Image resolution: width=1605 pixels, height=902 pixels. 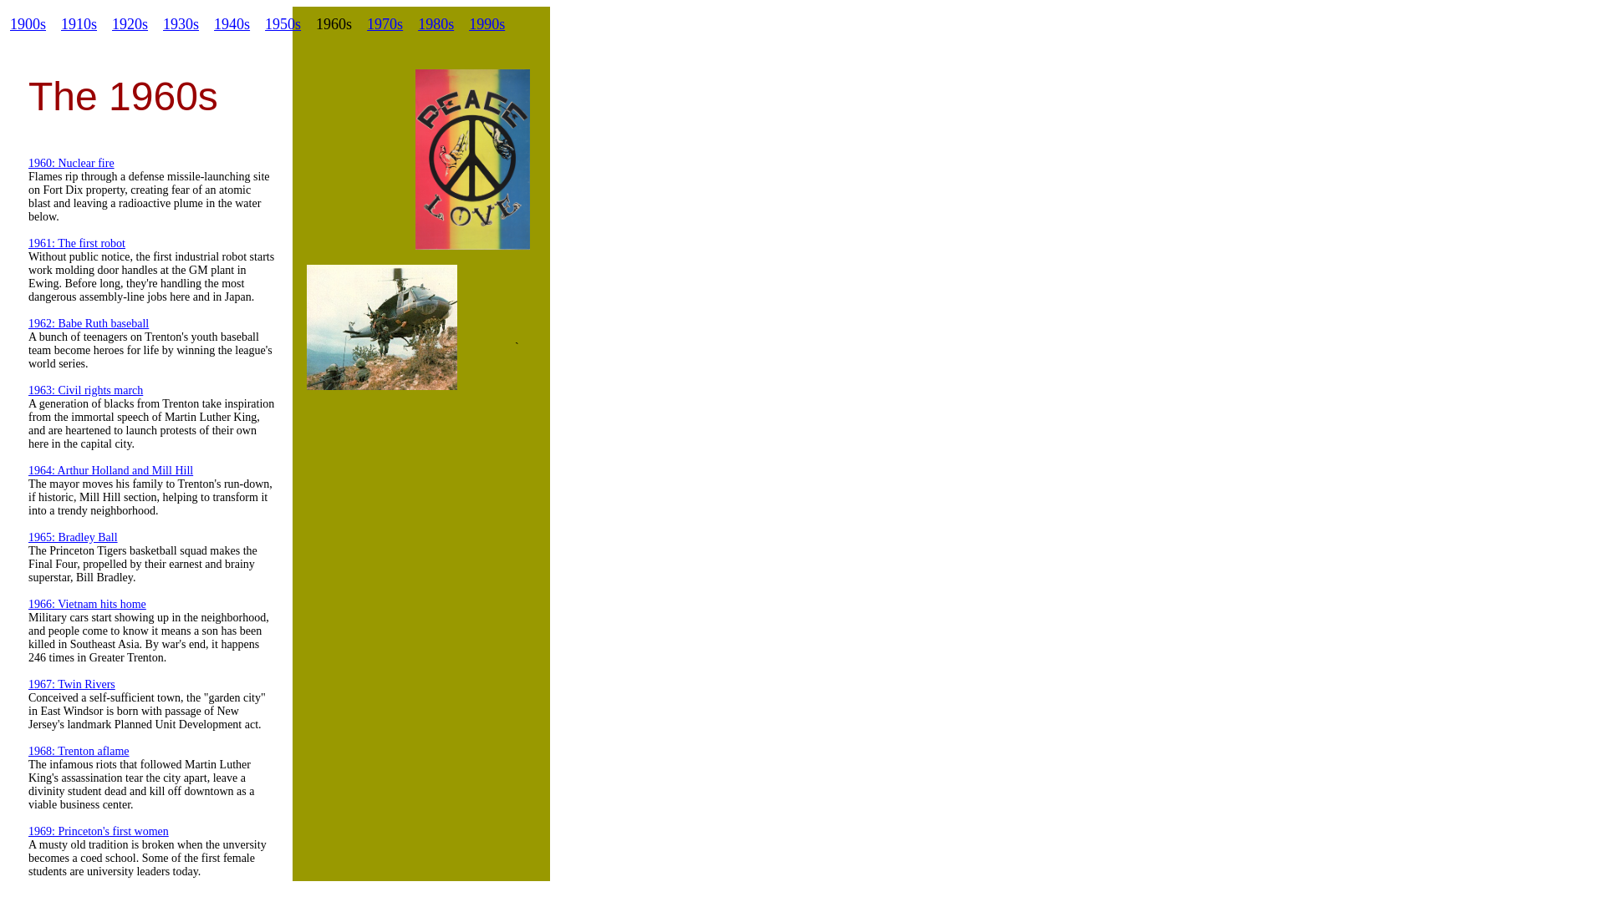 What do you see at coordinates (232, 23) in the screenshot?
I see `1940s` at bounding box center [232, 23].